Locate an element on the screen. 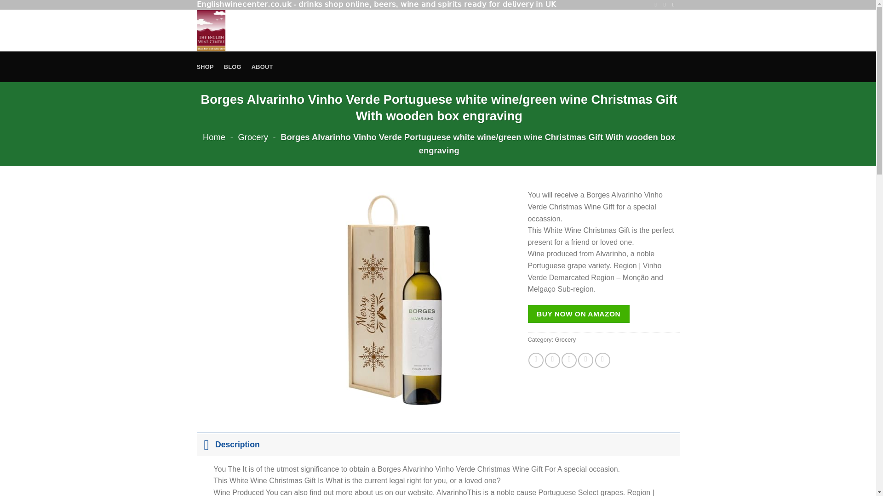 The height and width of the screenshot is (496, 883). Share on Facebook is located at coordinates (536, 360).